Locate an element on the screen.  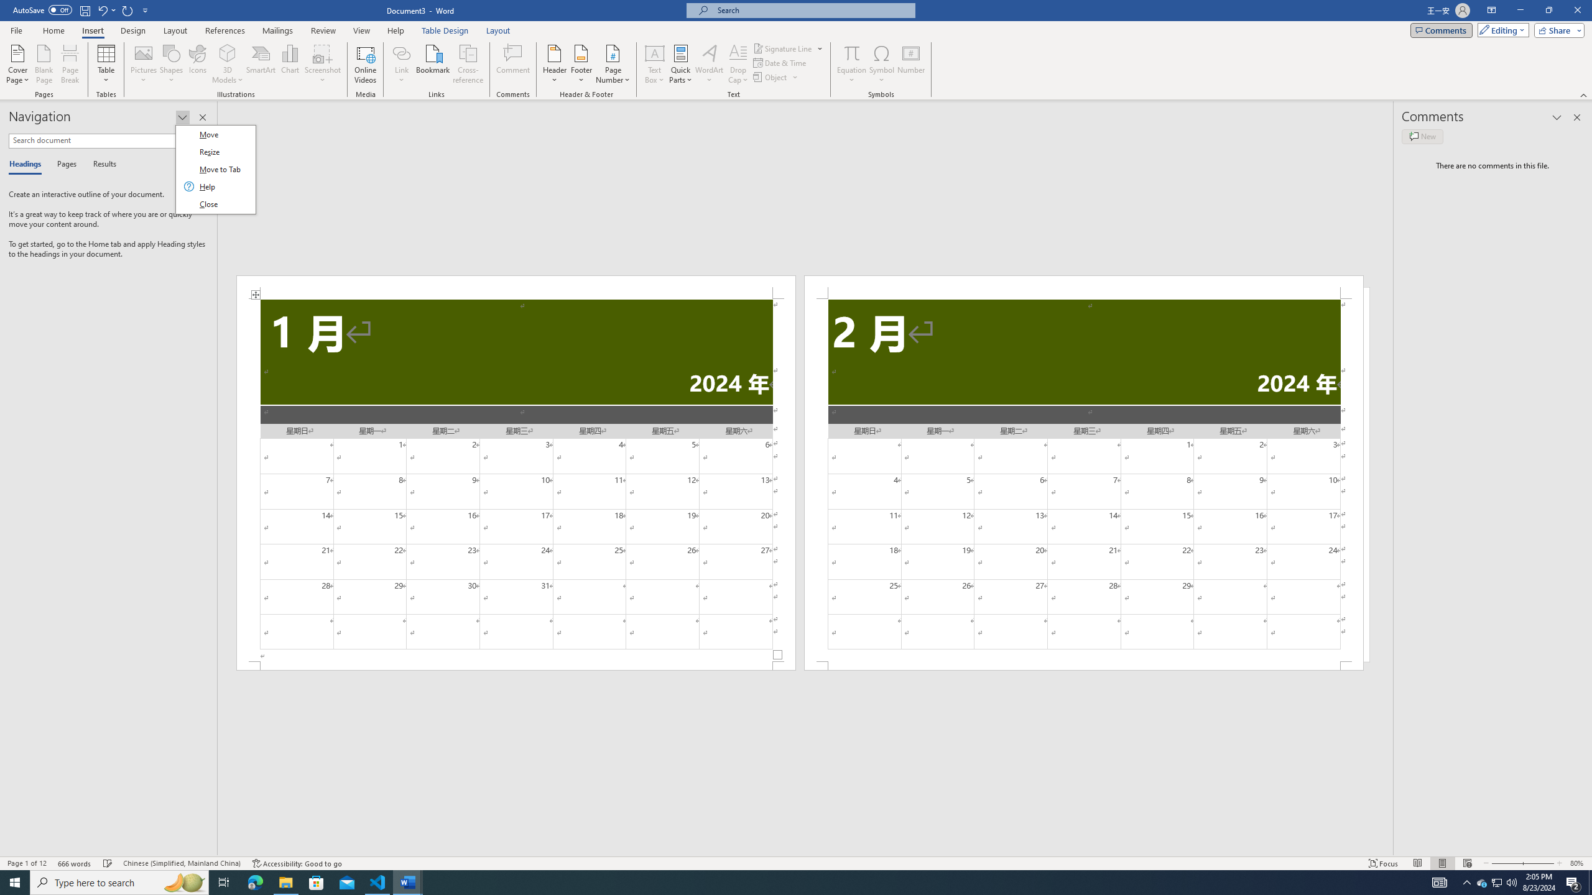
Word Count 666 words is located at coordinates (76, 863).